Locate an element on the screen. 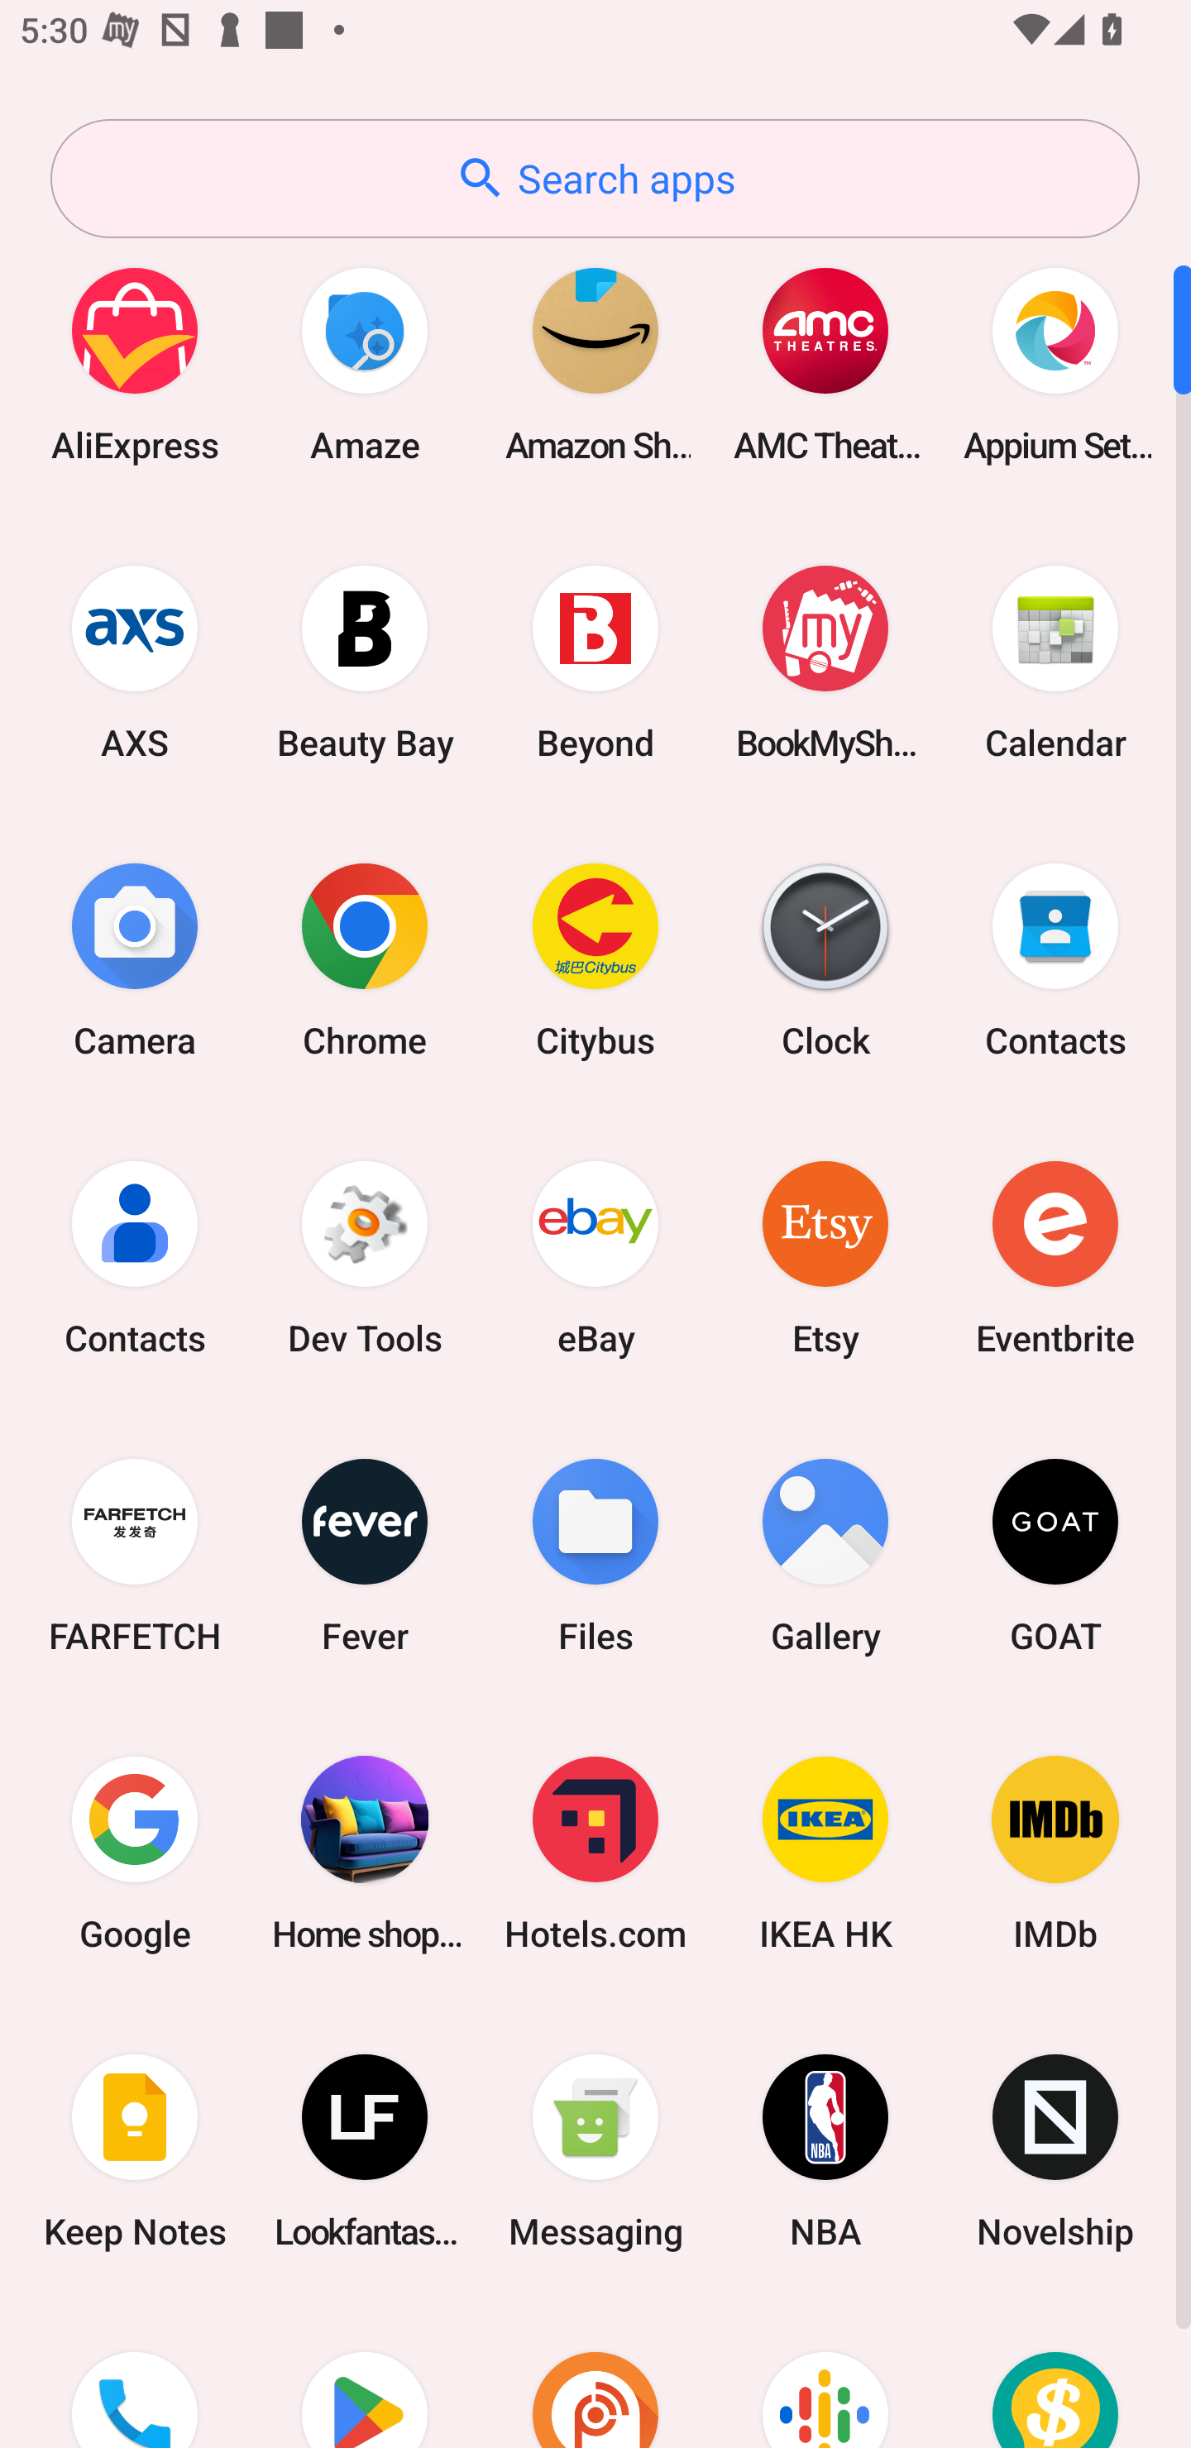 The image size is (1191, 2448). AliExpress is located at coordinates (135, 364).